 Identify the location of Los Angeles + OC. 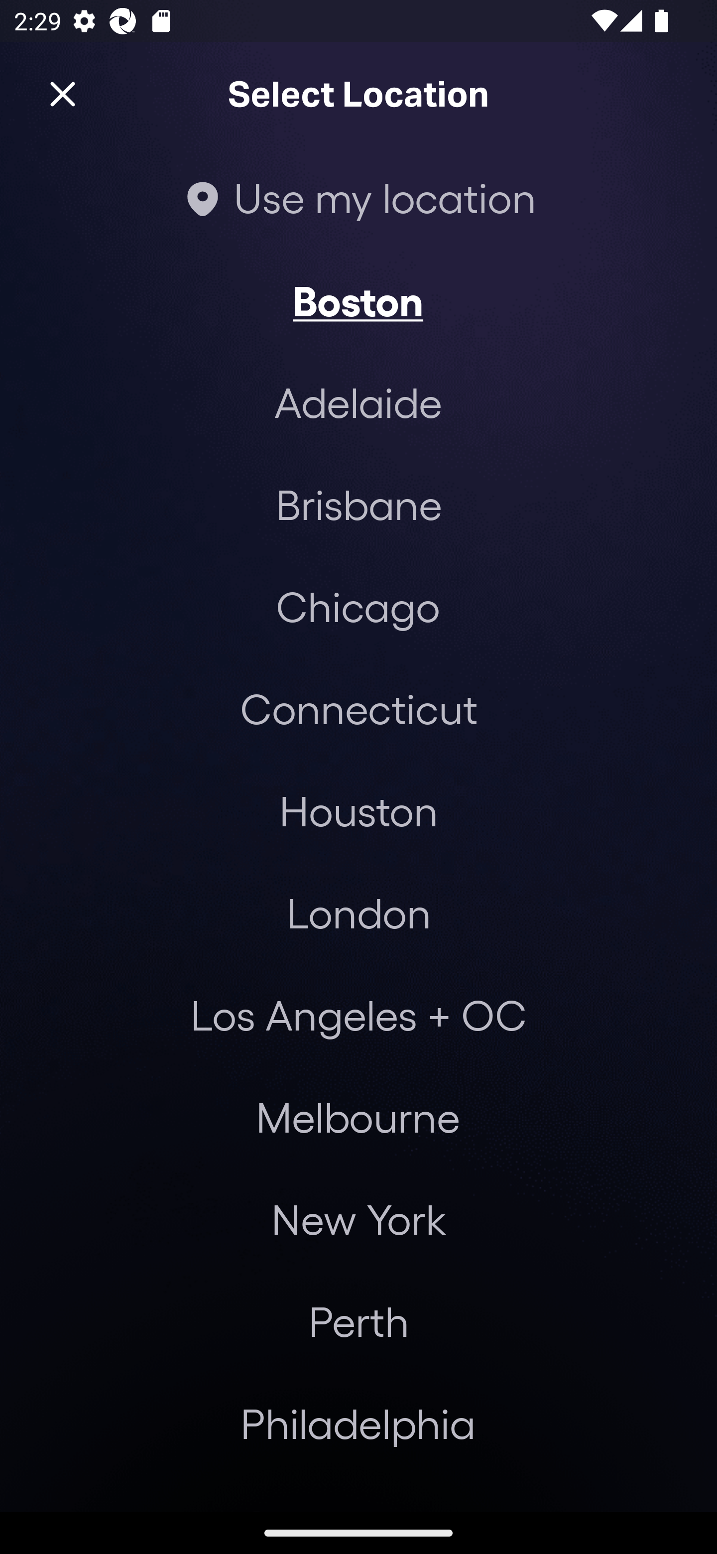
(358, 1015).